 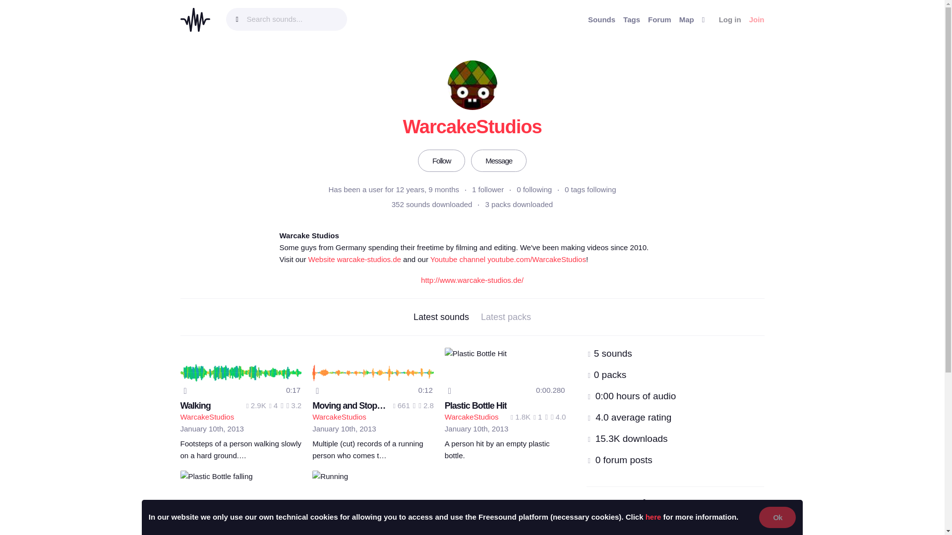 What do you see at coordinates (353, 405) in the screenshot?
I see `Moving and Stopping` at bounding box center [353, 405].